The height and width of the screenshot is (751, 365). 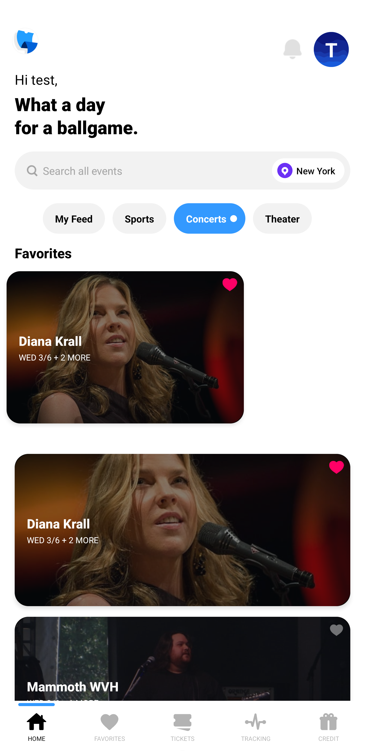 What do you see at coordinates (109, 726) in the screenshot?
I see `FAVORITES` at bounding box center [109, 726].